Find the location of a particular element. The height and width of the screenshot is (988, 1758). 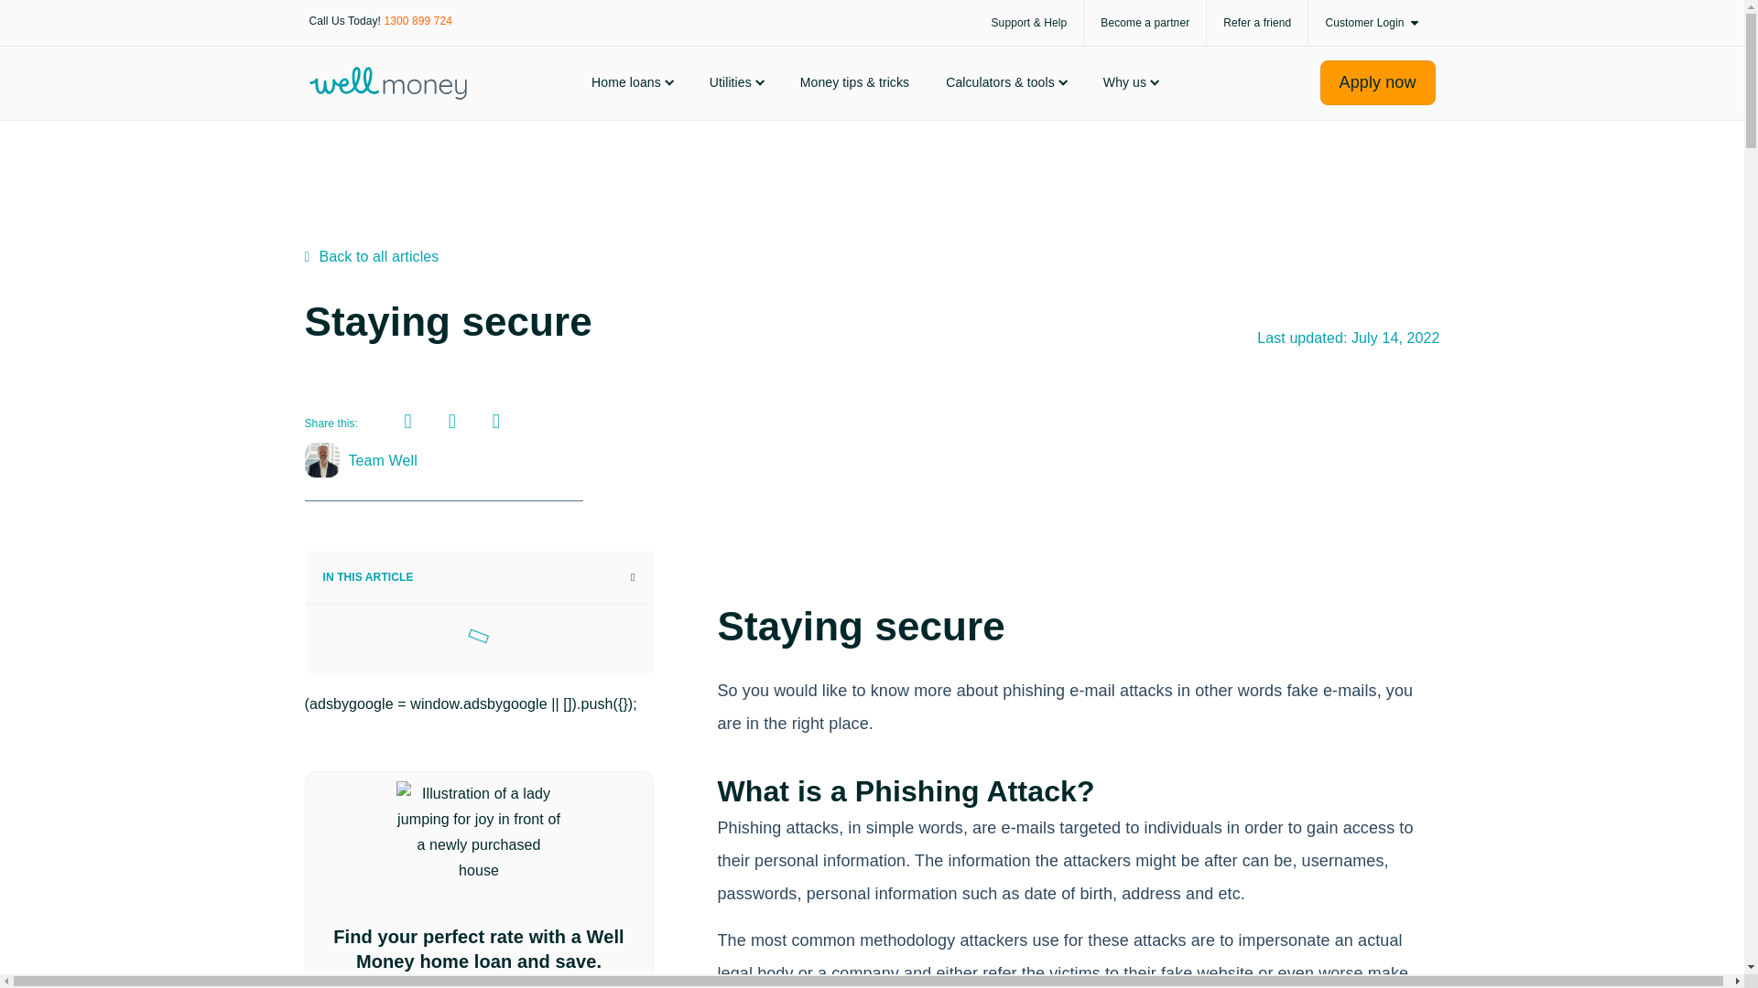

Home loans is located at coordinates (632, 82).